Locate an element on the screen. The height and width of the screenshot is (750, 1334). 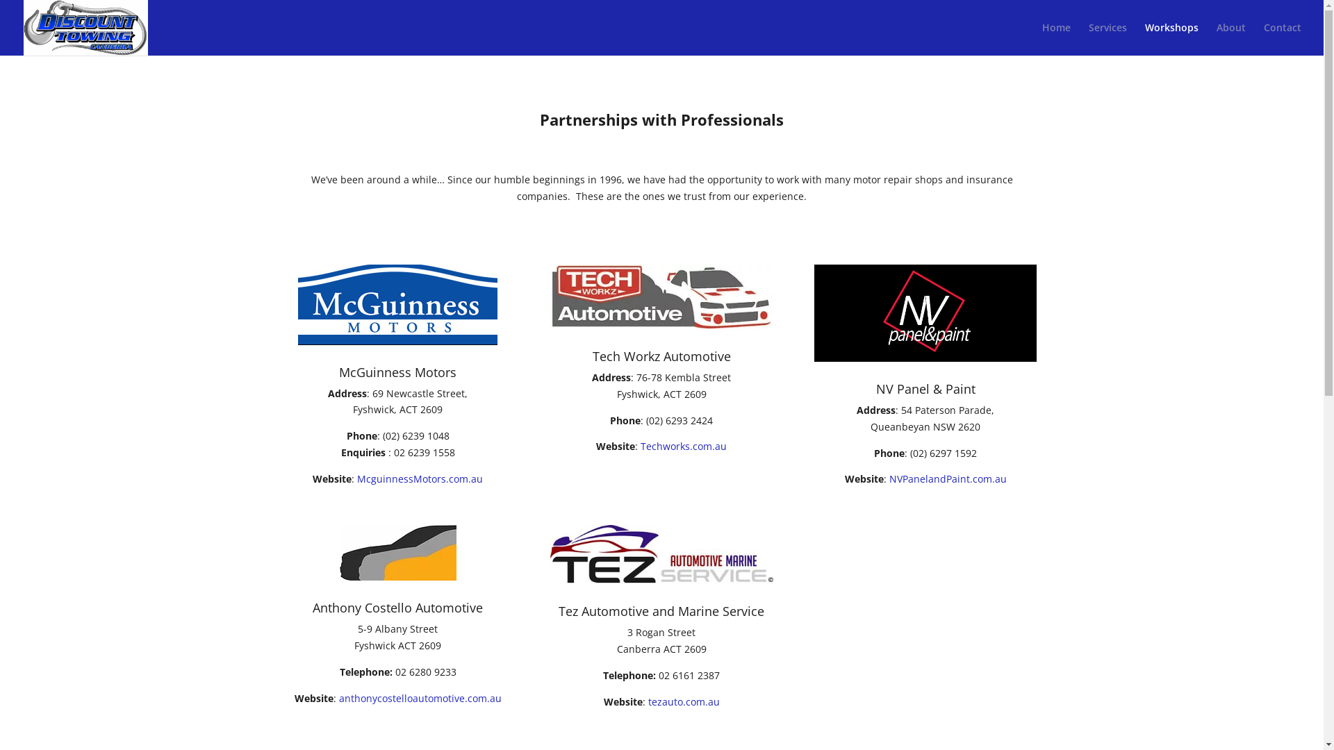
Services is located at coordinates (1107, 39).